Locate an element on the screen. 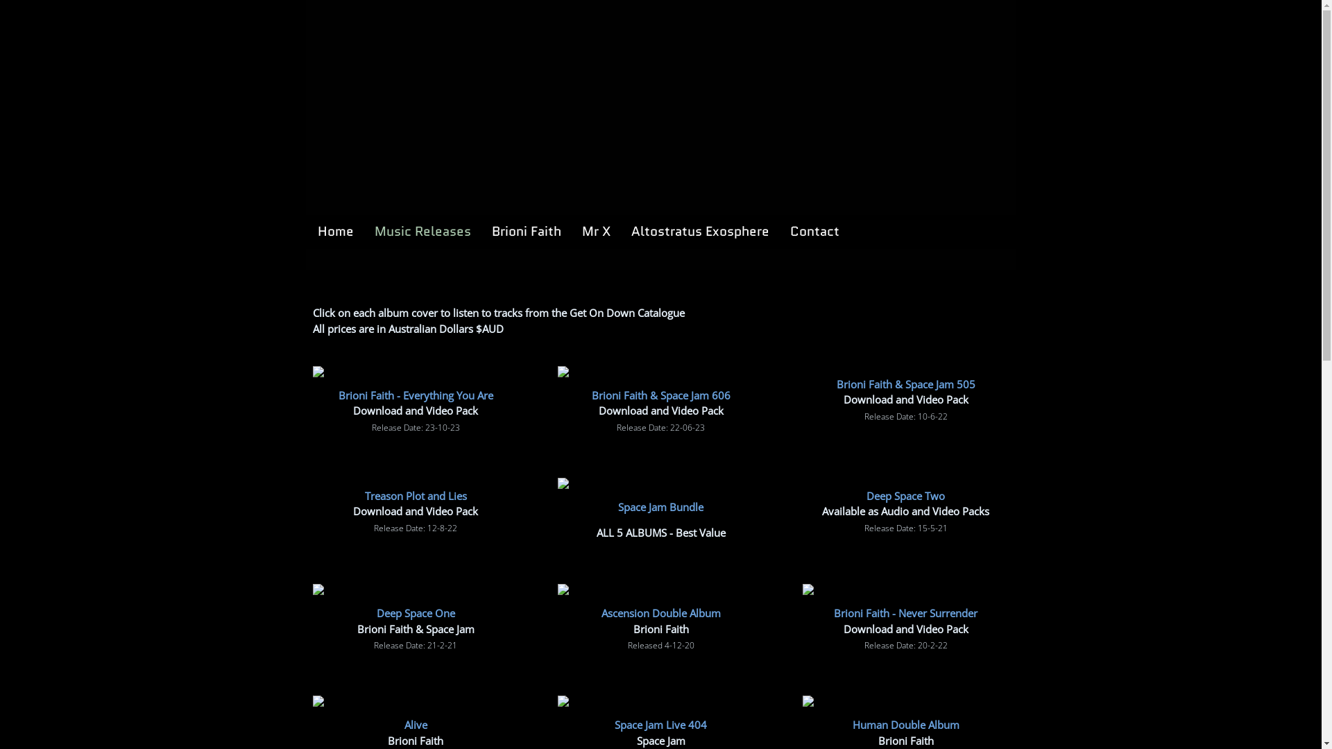  Space Jam Live 404 is located at coordinates (660, 725).